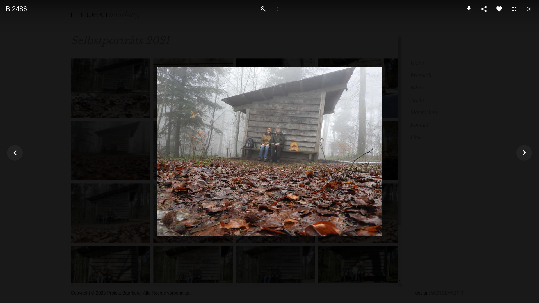  I want to click on Bilder, so click(436, 88).